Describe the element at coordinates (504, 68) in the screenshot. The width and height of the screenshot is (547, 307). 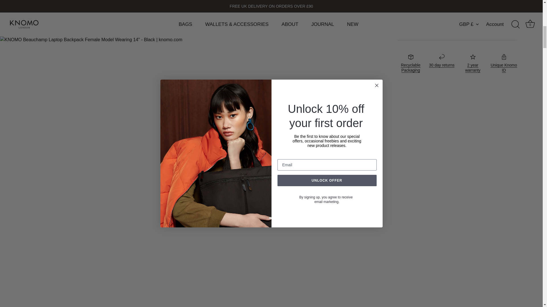
I see `Register Your Knomo ID` at that location.